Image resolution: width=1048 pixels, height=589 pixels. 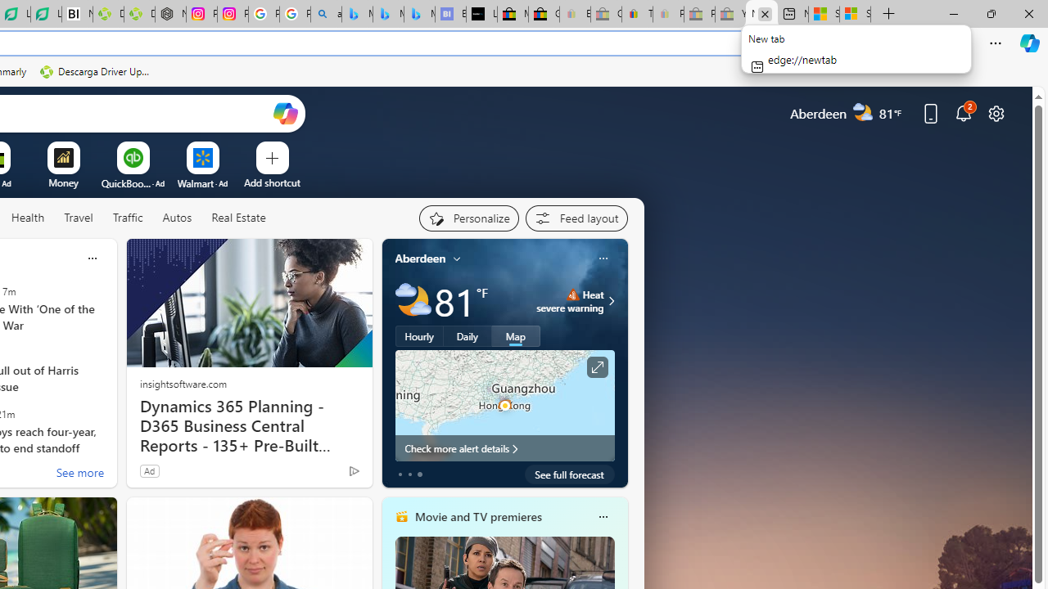 I want to click on Larger map , so click(x=504, y=405).